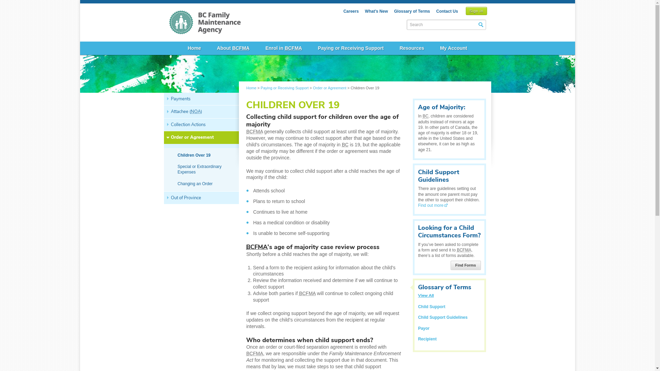  Describe the element at coordinates (202, 198) in the screenshot. I see `Out of Province` at that location.